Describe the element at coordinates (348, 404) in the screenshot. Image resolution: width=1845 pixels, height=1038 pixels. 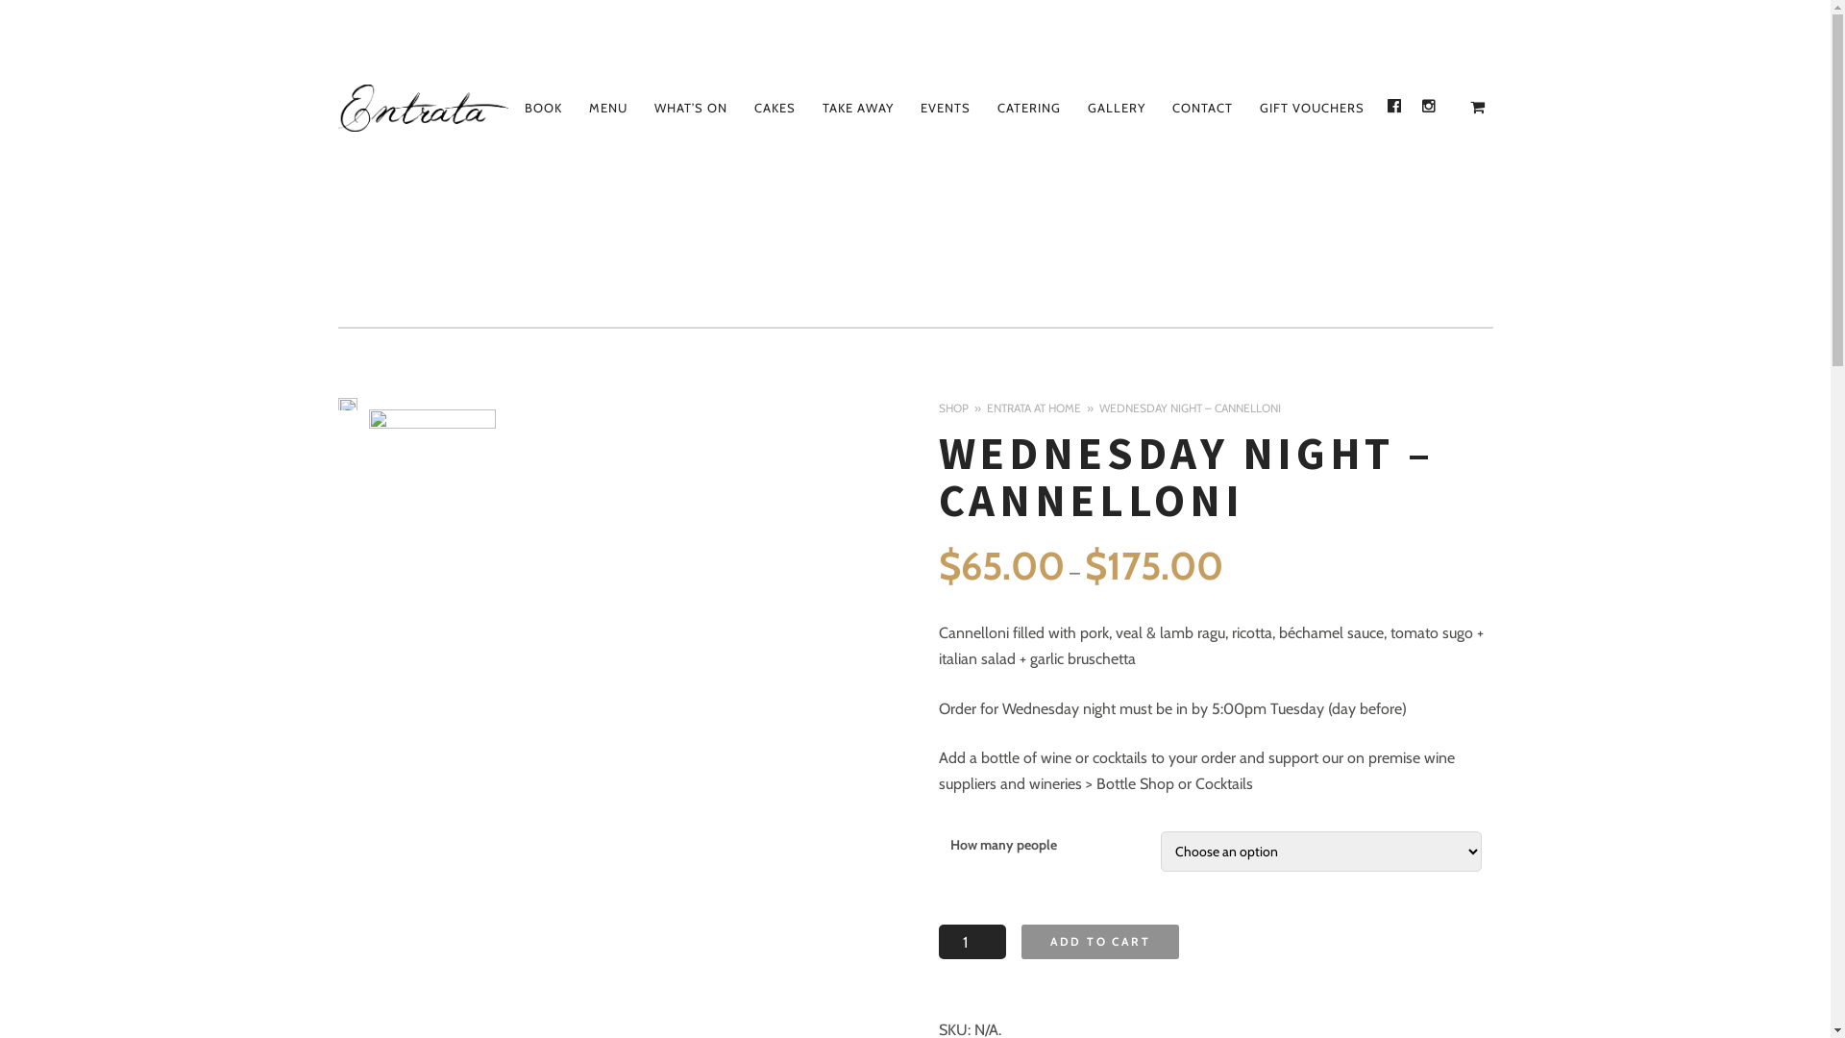
I see `Cannelloni with meat` at that location.